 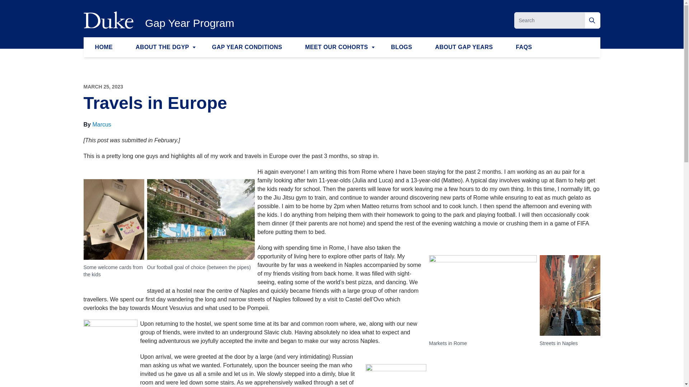 I want to click on BLOGS, so click(x=401, y=47).